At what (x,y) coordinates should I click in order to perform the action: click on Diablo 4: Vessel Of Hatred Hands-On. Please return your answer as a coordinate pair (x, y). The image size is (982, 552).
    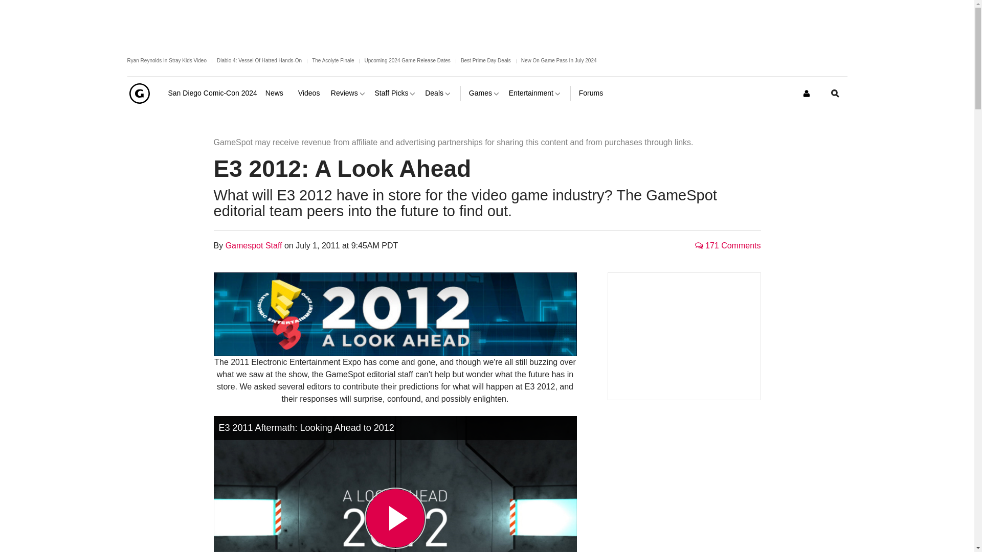
    Looking at the image, I should click on (259, 60).